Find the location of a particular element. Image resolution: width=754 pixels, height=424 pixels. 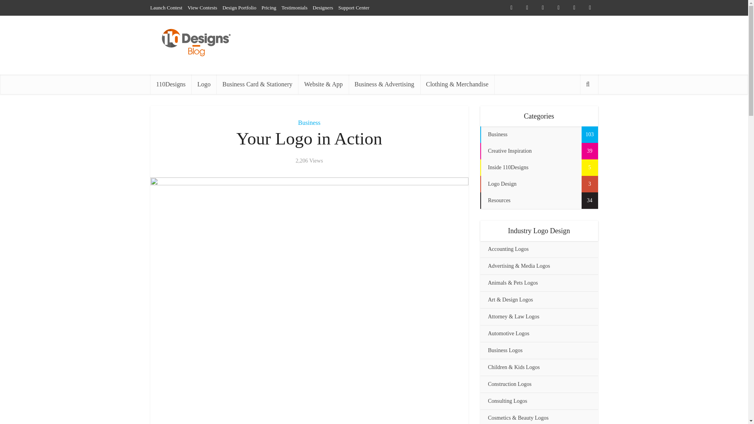

Designers is located at coordinates (323, 7).